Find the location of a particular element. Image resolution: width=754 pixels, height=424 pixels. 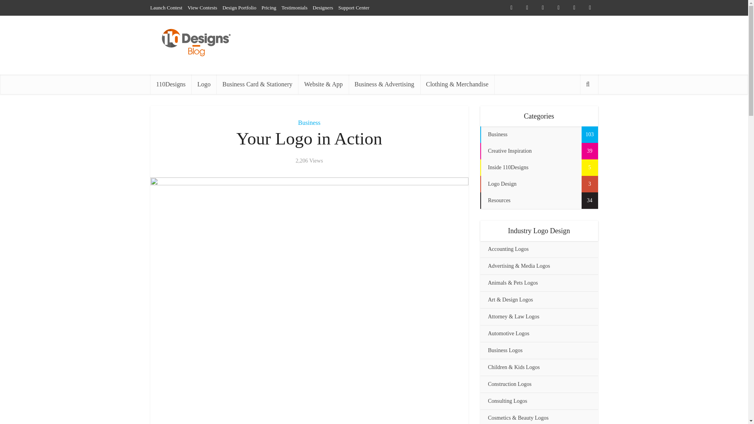

Designers is located at coordinates (323, 7).